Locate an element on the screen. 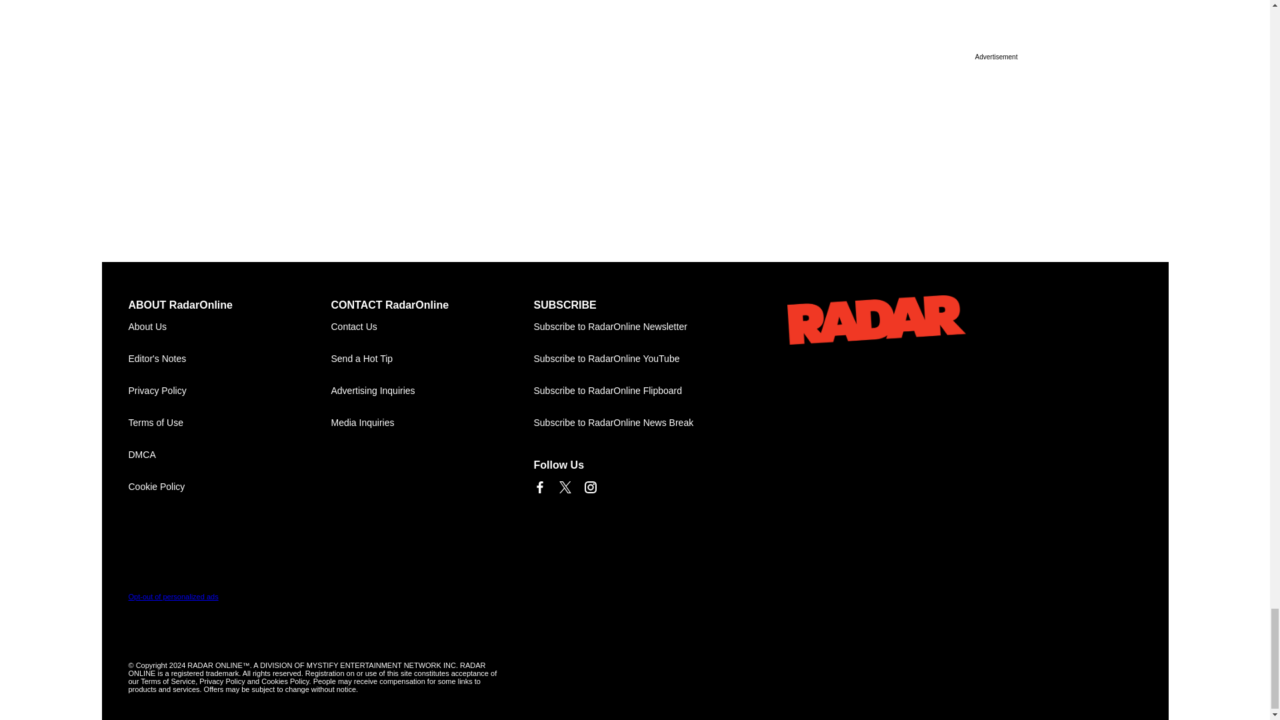 The height and width of the screenshot is (720, 1280). DMCA is located at coordinates (229, 455).